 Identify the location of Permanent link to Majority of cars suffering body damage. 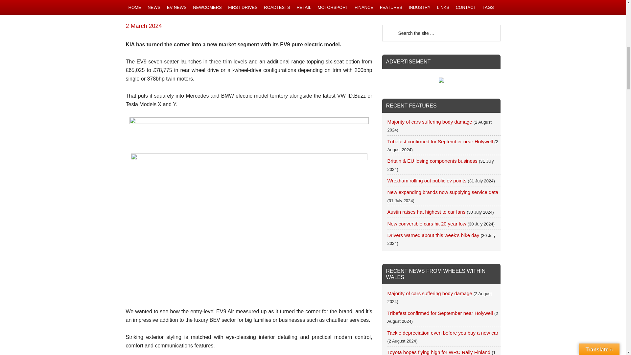
(430, 122).